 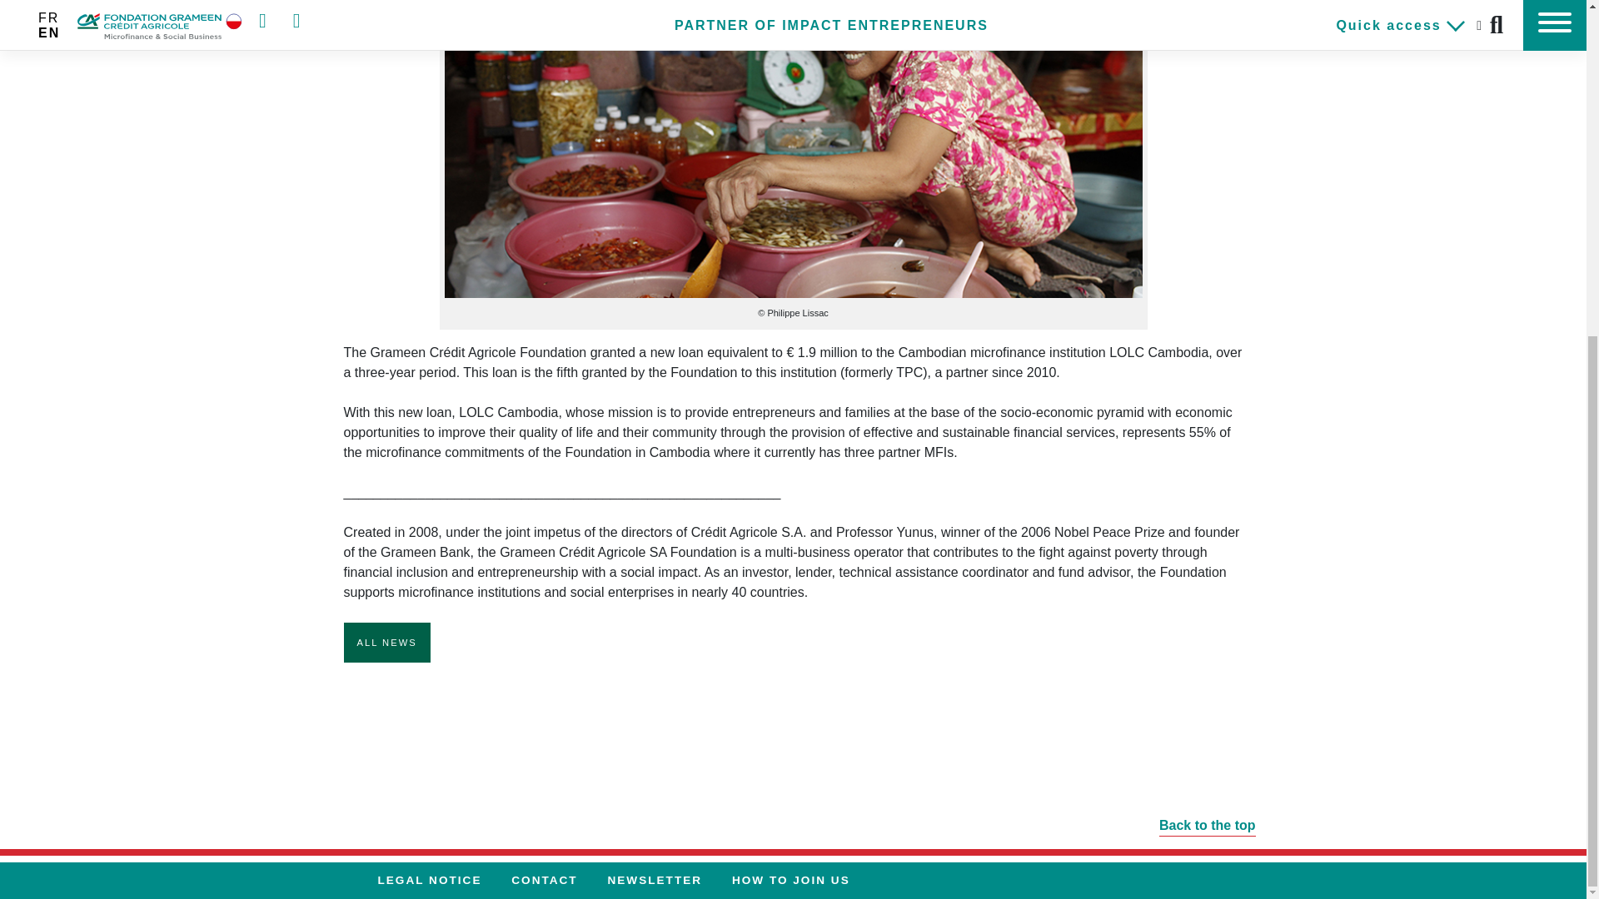 What do you see at coordinates (543, 881) in the screenshot?
I see `CONTACT` at bounding box center [543, 881].